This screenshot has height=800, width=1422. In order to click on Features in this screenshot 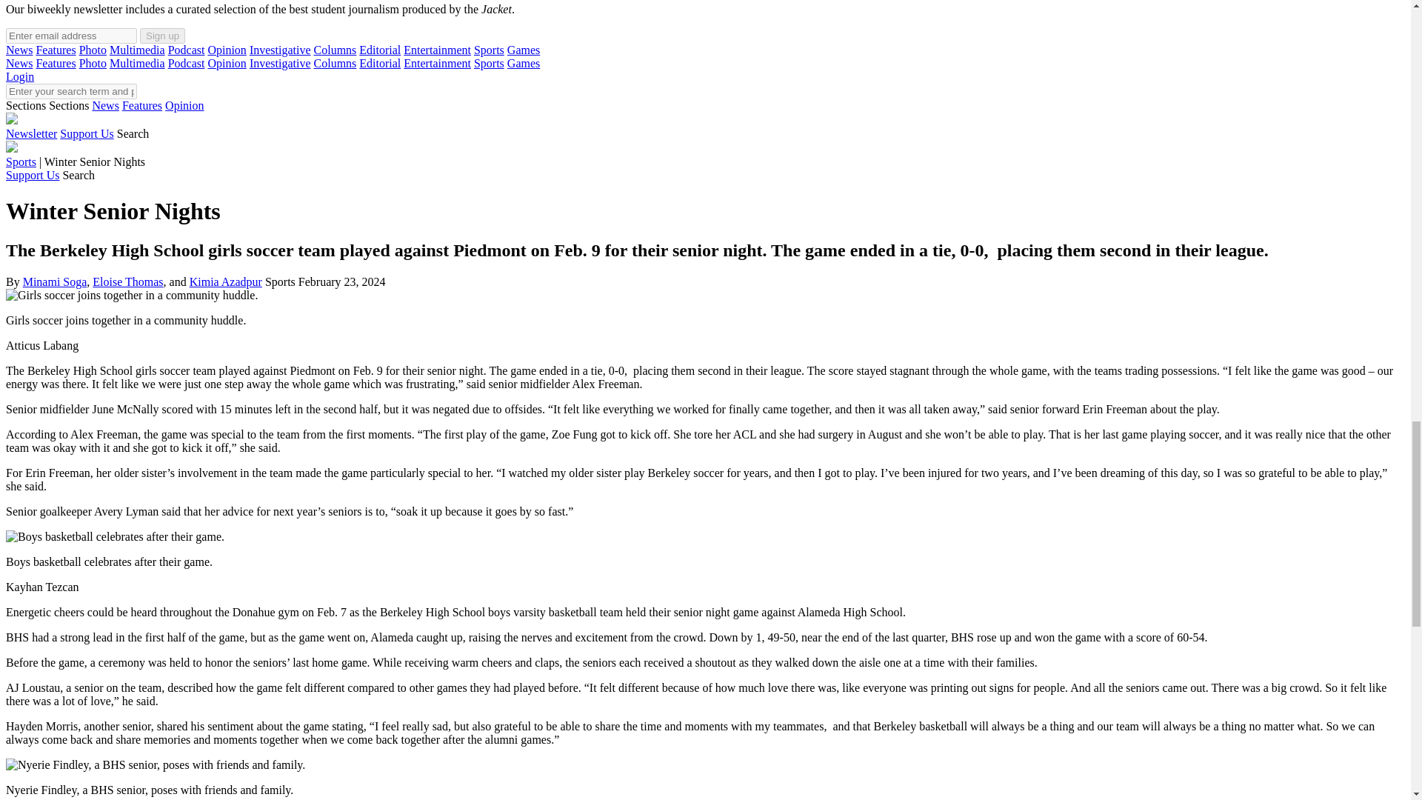, I will do `click(55, 62)`.